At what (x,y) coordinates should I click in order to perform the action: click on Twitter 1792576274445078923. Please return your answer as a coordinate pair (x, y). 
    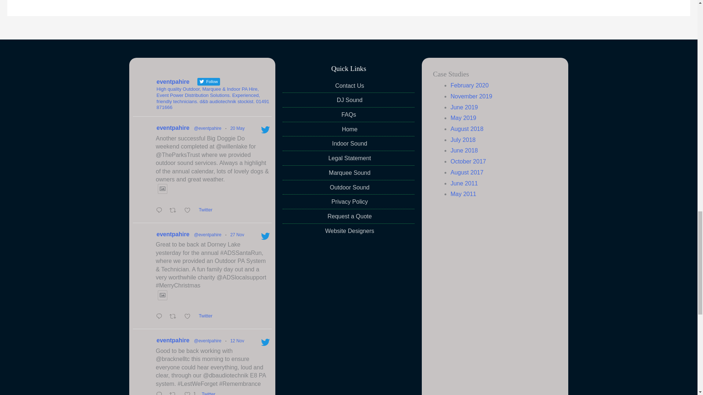
    Looking at the image, I should click on (207, 210).